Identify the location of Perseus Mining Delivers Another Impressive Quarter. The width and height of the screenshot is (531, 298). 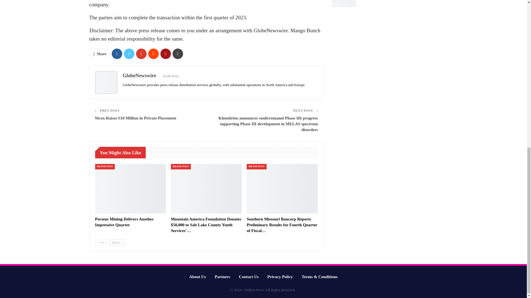
(130, 189).